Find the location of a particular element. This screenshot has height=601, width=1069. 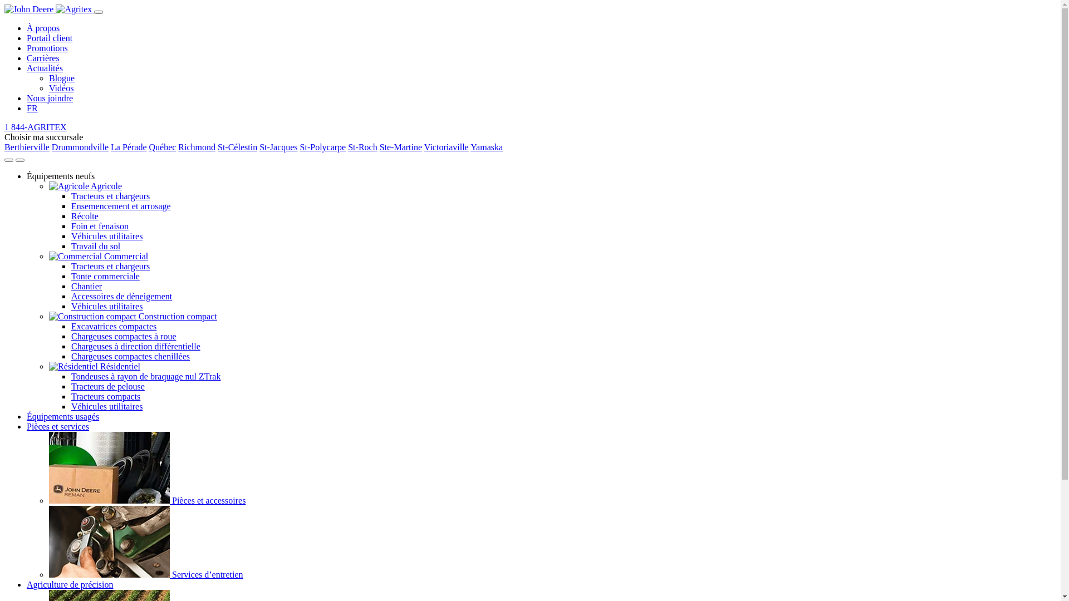

Richmond is located at coordinates (197, 147).